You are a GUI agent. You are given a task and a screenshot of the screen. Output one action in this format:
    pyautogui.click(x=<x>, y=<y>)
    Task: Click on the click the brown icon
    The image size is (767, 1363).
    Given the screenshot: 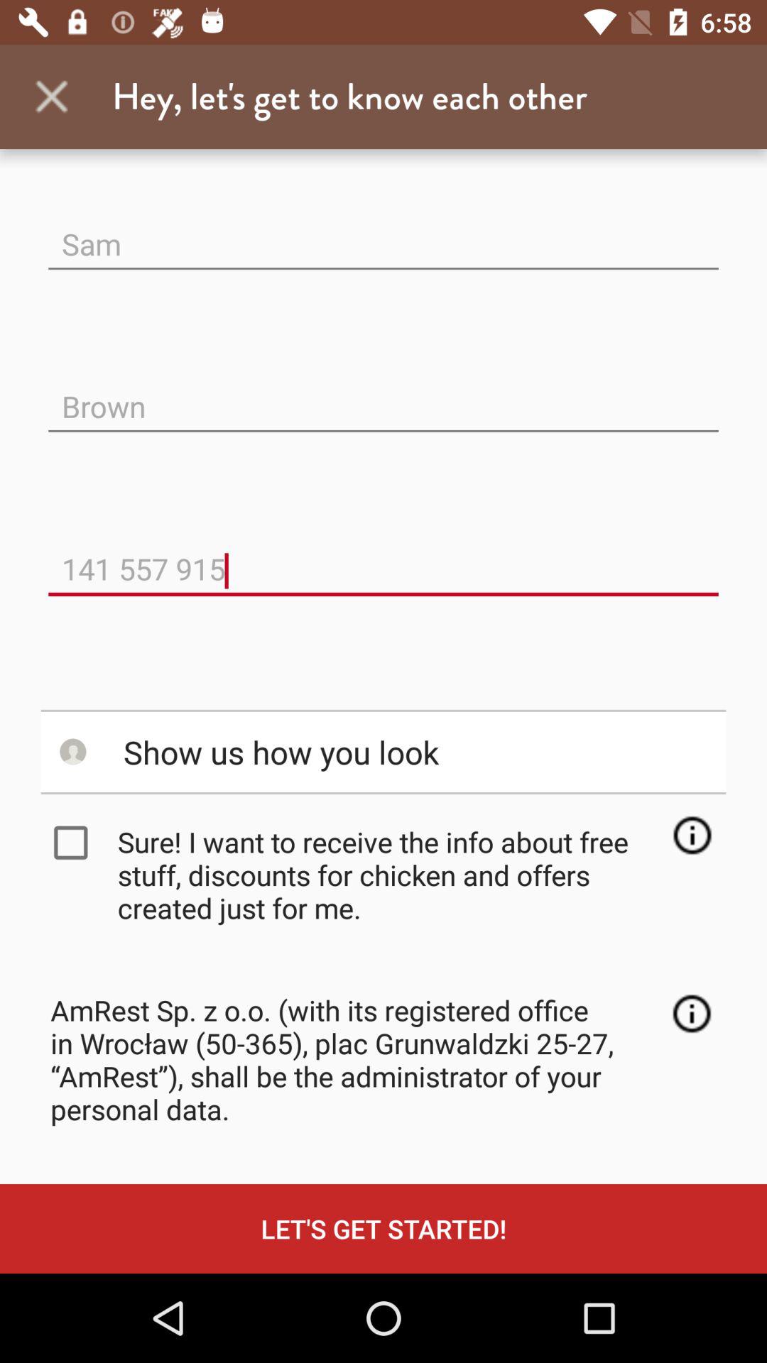 What is the action you would take?
    pyautogui.click(x=383, y=395)
    